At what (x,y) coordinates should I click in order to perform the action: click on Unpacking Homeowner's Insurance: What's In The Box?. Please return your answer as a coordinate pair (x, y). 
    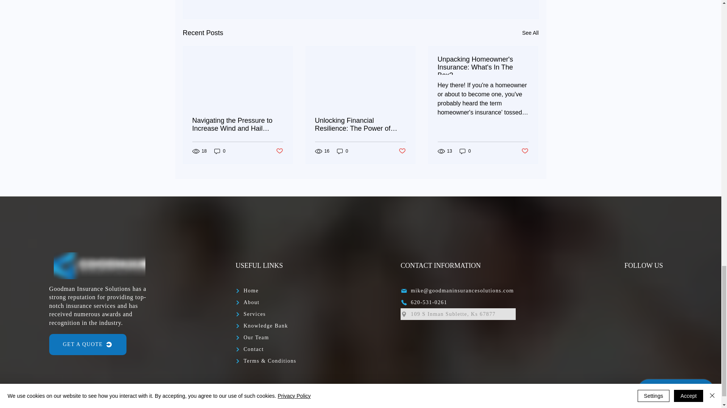
    Looking at the image, I should click on (483, 65).